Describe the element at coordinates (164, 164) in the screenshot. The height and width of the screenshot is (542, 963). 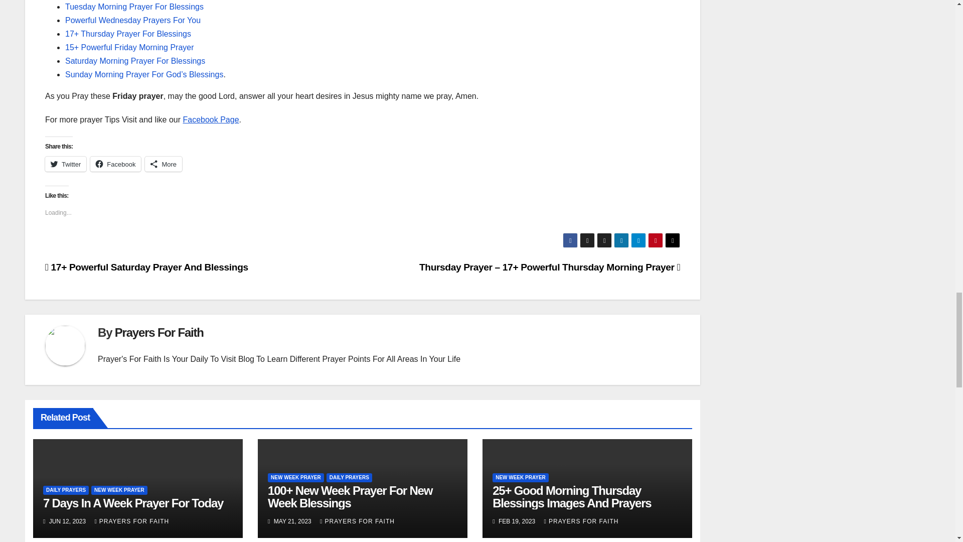
I see `More` at that location.